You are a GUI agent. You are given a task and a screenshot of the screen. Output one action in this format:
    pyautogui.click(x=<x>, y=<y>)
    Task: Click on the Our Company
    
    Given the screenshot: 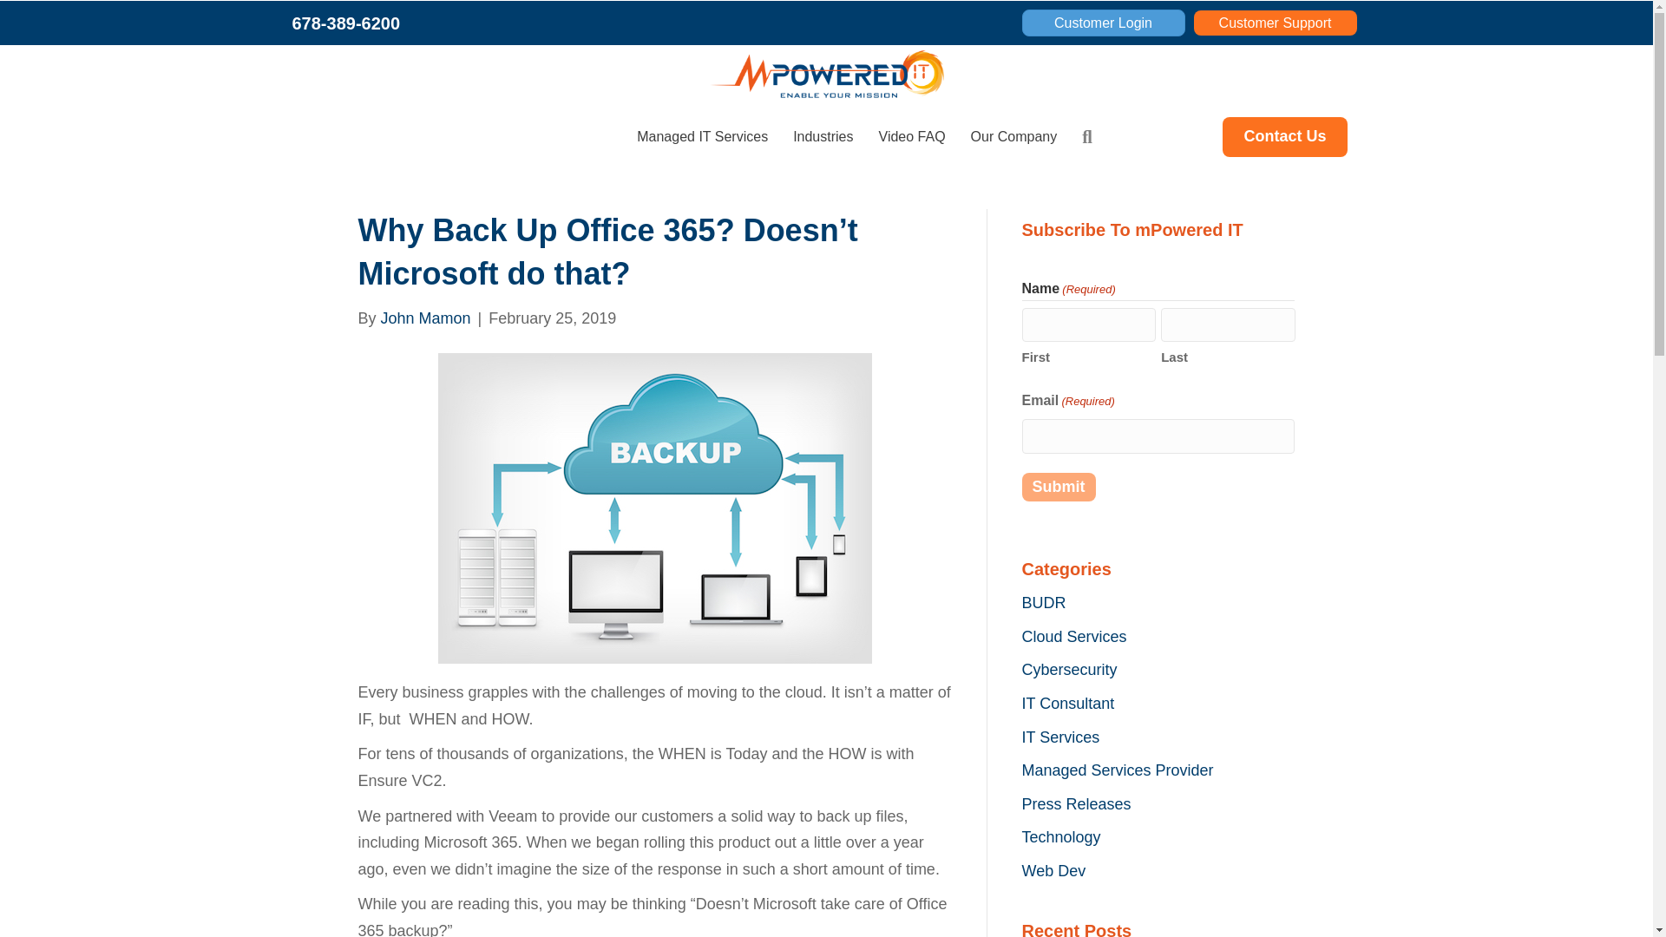 What is the action you would take?
    pyautogui.click(x=1013, y=137)
    